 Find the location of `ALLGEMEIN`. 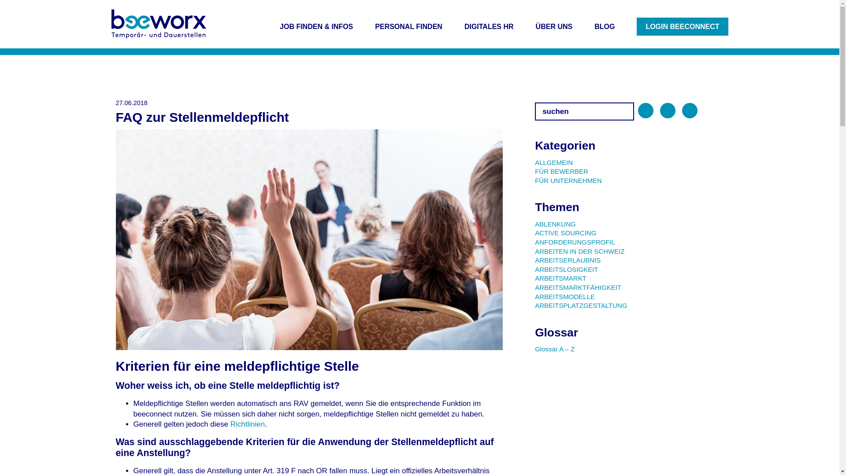

ALLGEMEIN is located at coordinates (554, 162).